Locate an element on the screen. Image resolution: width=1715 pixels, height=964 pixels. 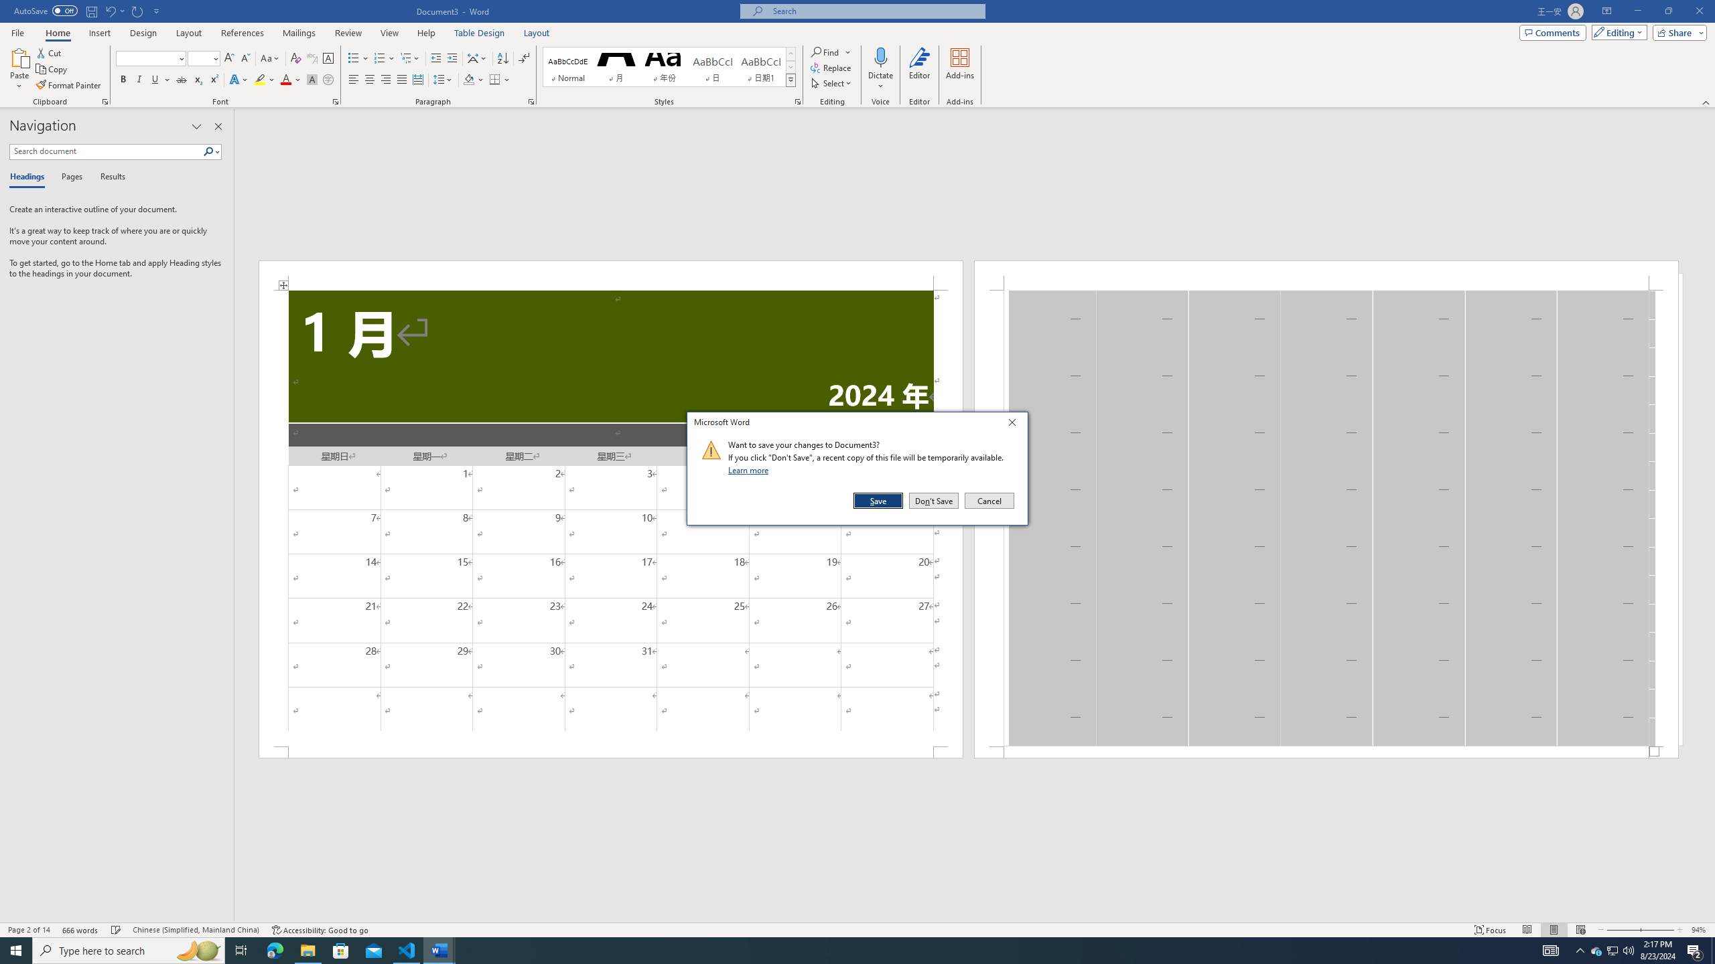
Asian Layout is located at coordinates (477, 59).